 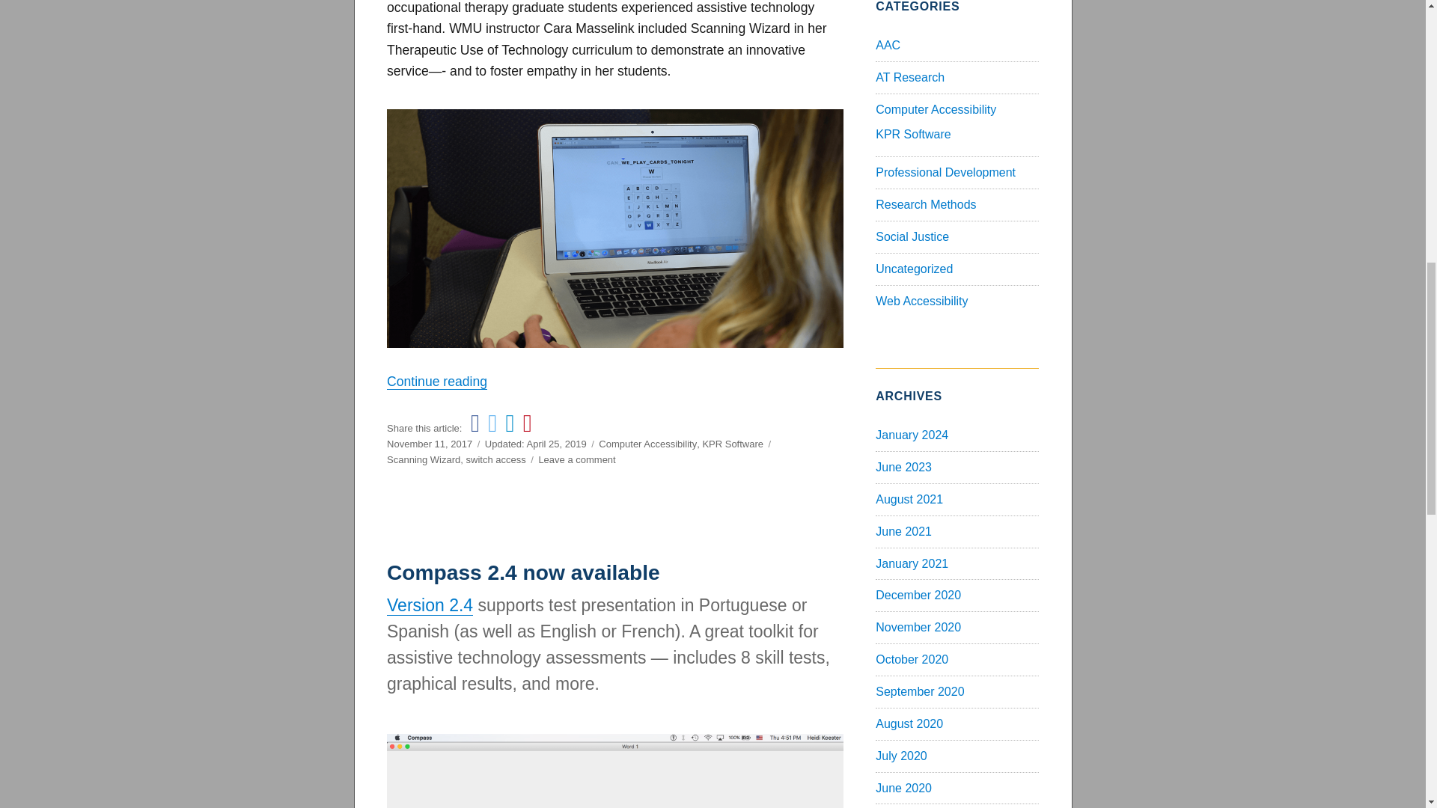 I want to click on Computer Accessibility, so click(x=648, y=444).